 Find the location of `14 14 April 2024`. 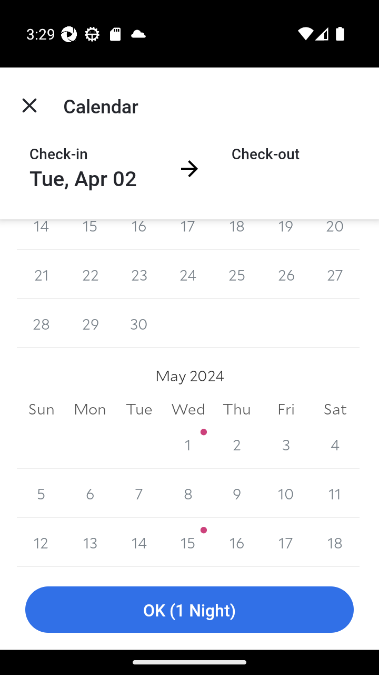

14 14 April 2024 is located at coordinates (41, 234).